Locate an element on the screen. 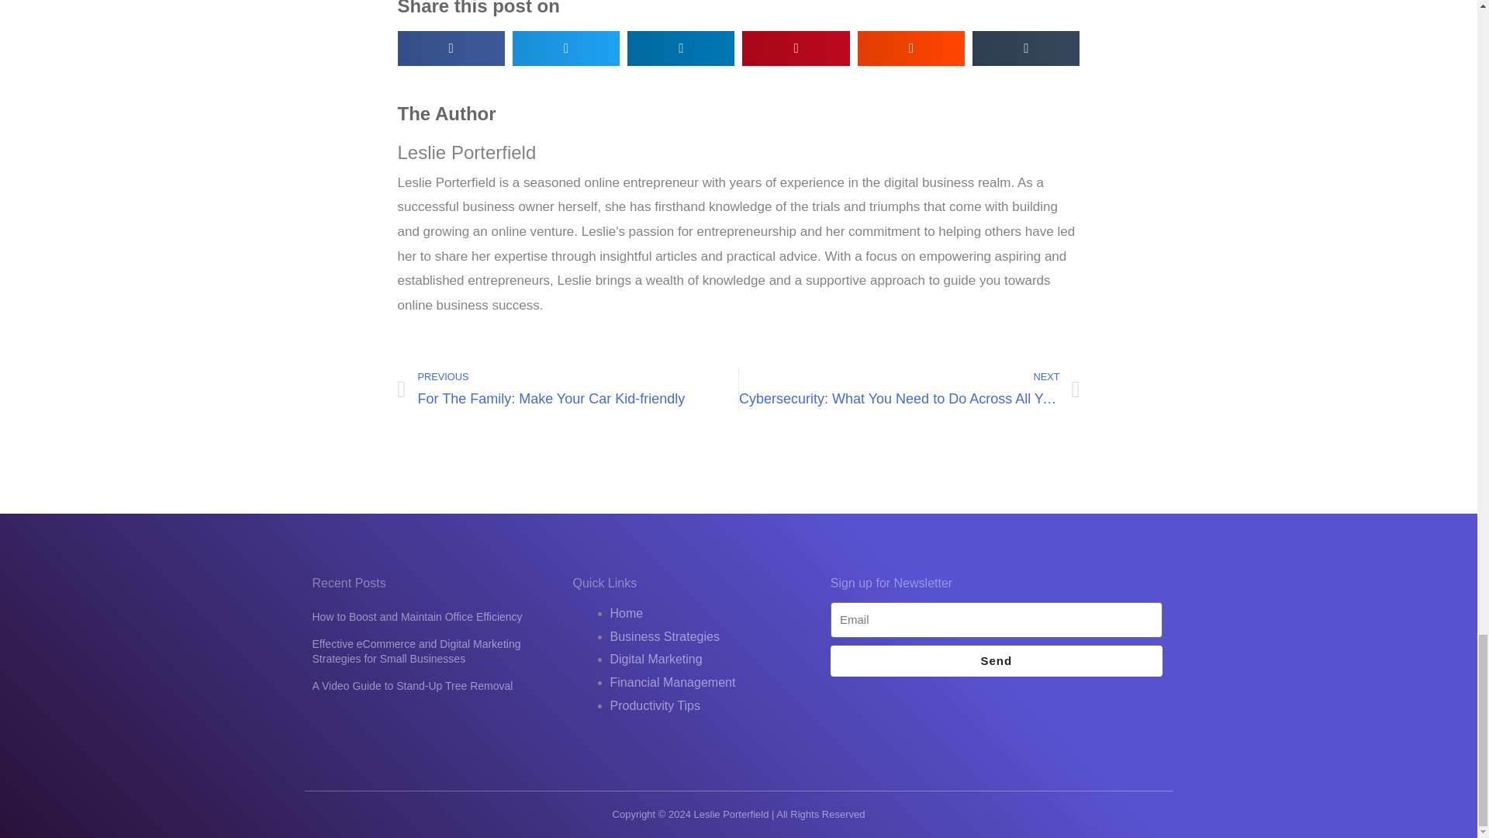 The image size is (1489, 838). Home is located at coordinates (997, 660).